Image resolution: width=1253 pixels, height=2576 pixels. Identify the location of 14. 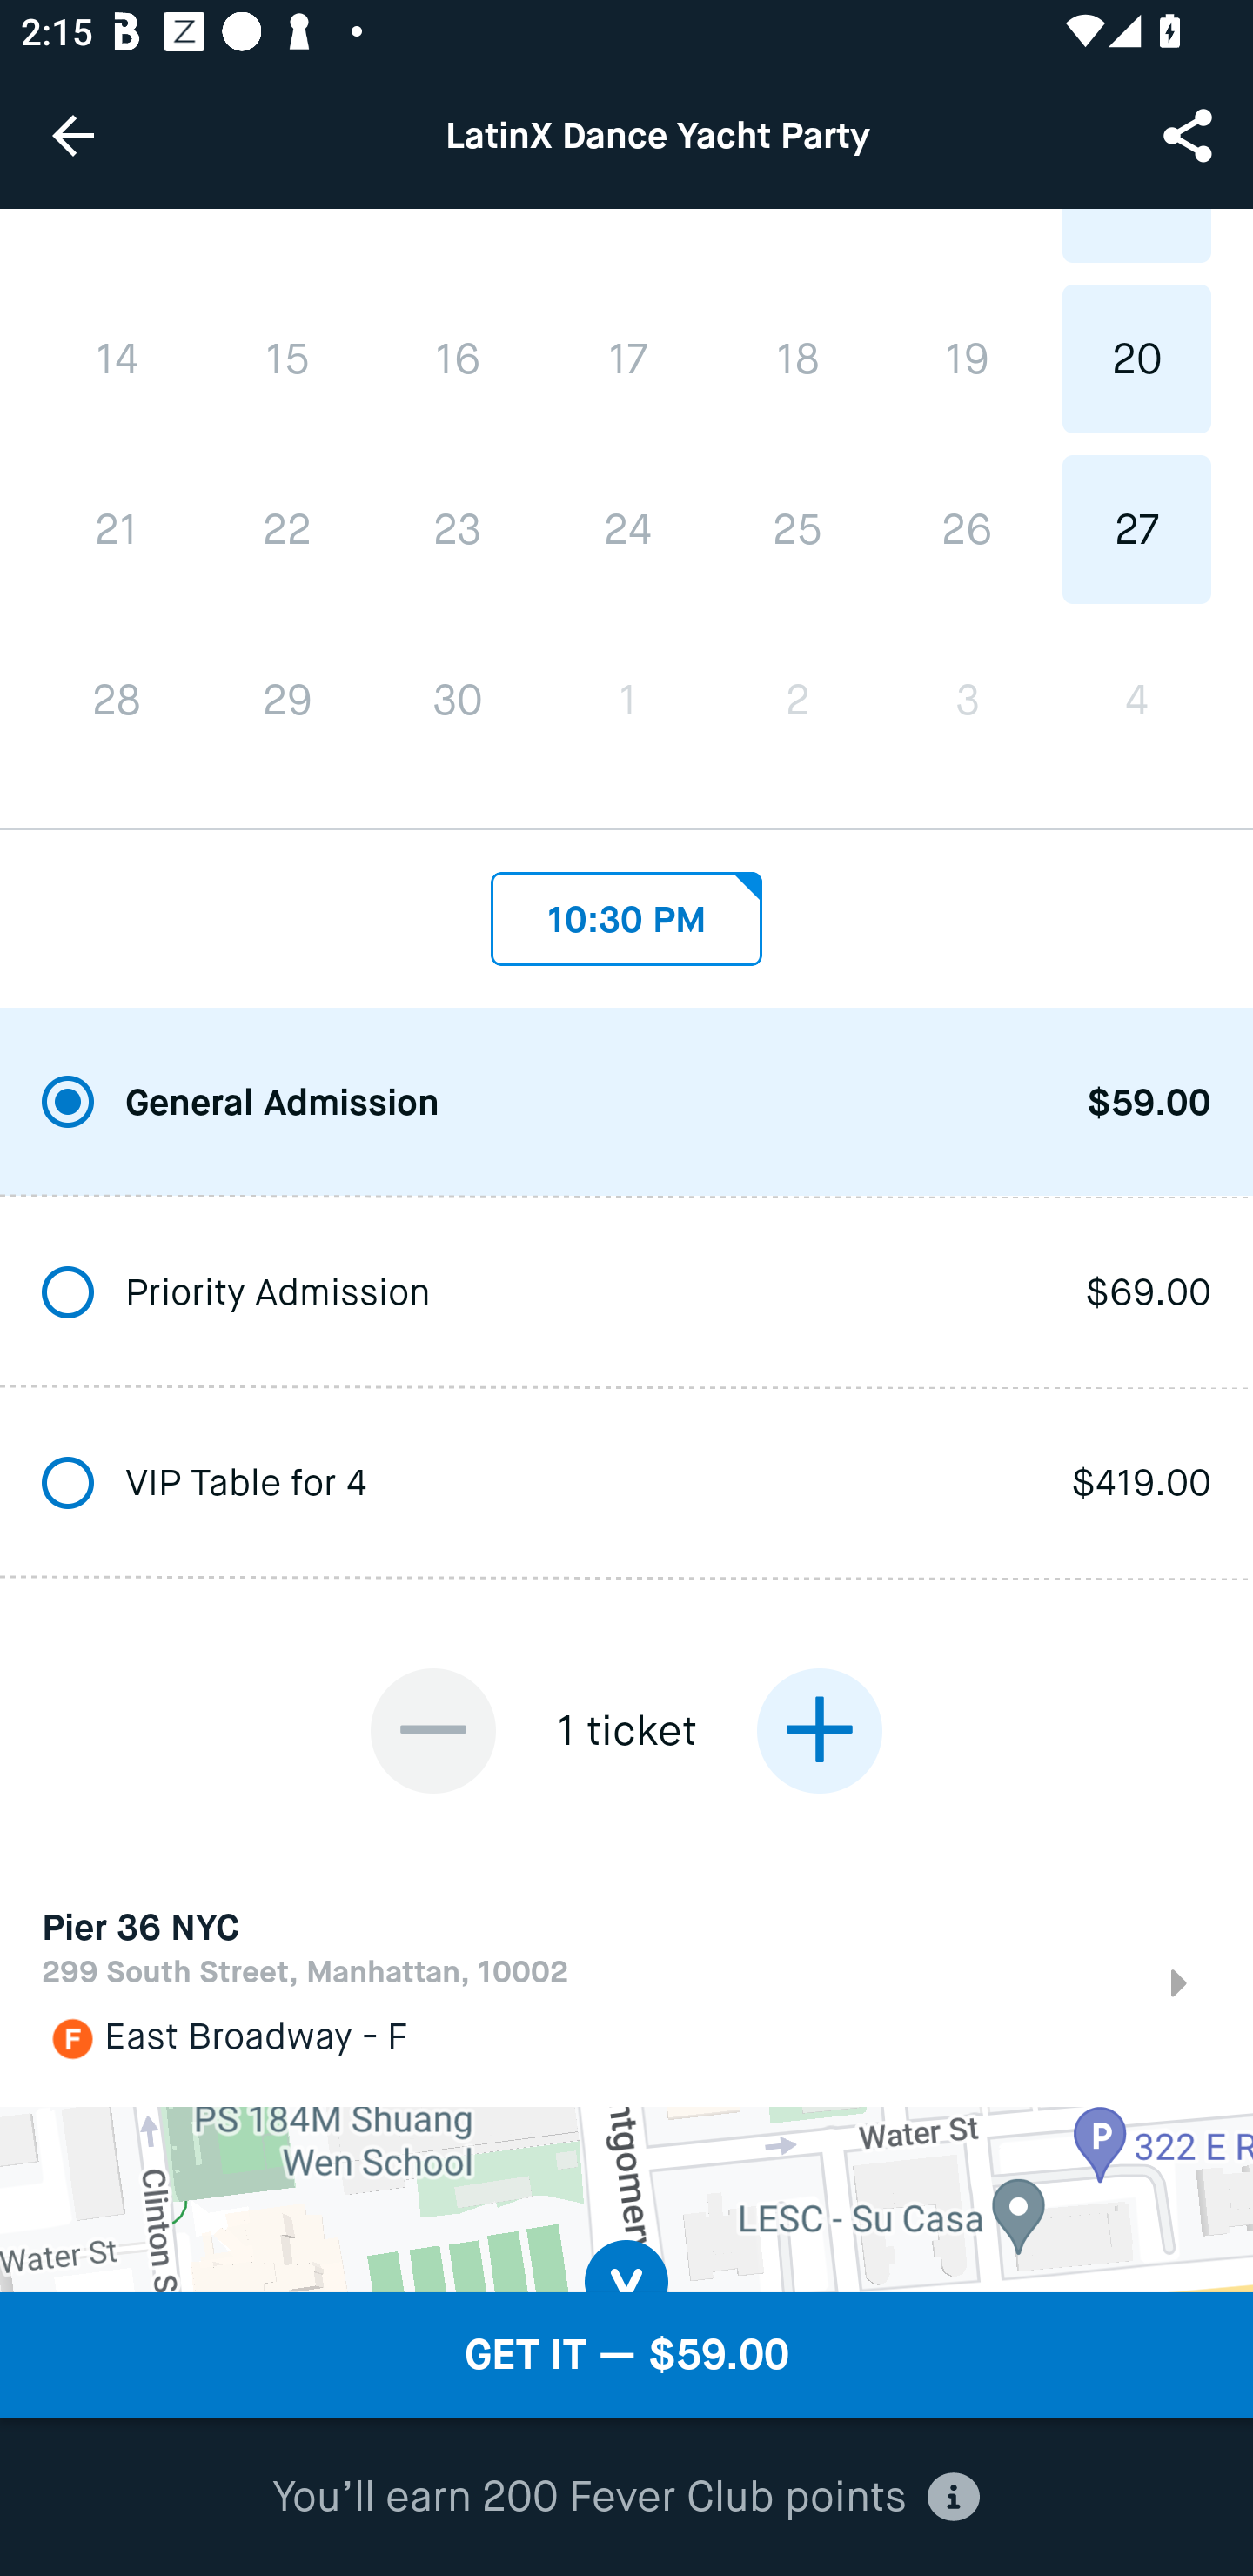
(117, 359).